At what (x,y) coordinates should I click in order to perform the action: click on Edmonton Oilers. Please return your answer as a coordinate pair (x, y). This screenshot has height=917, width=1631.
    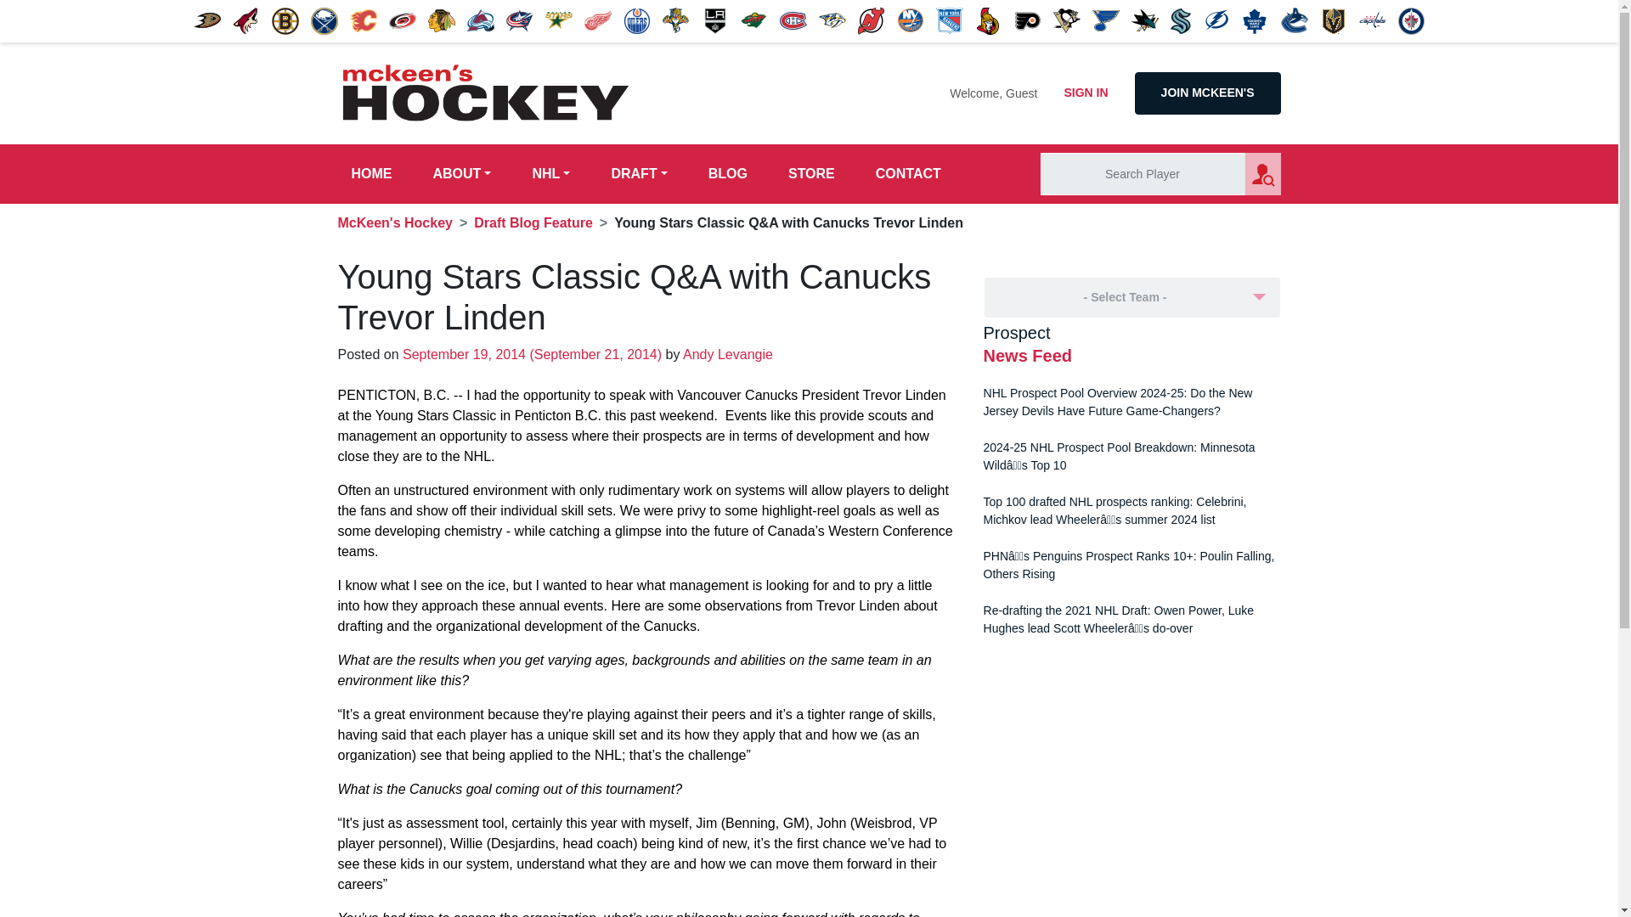
    Looking at the image, I should click on (637, 20).